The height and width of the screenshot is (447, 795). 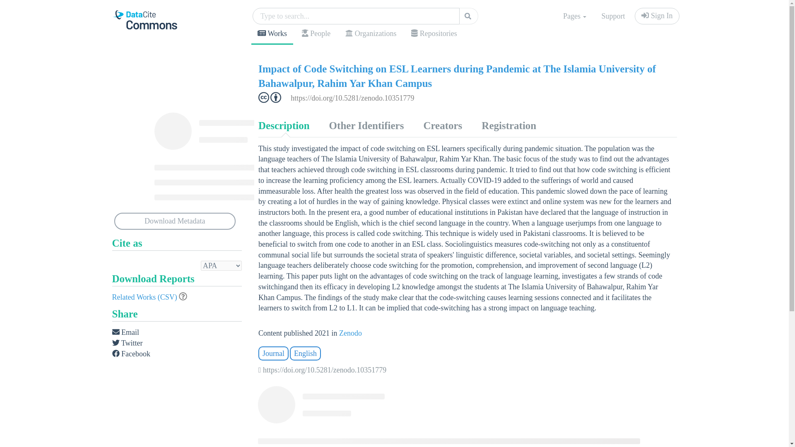 What do you see at coordinates (434, 34) in the screenshot?
I see `Repositories` at bounding box center [434, 34].